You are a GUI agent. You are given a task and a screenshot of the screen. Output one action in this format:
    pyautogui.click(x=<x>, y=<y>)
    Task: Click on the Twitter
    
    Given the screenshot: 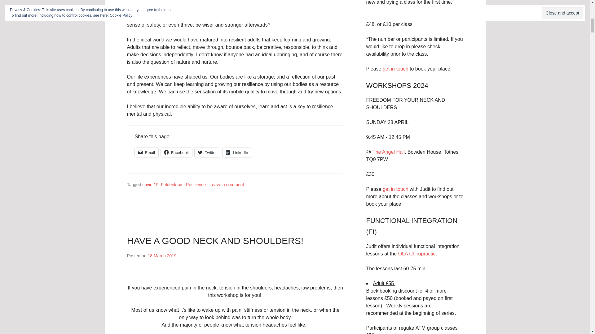 What is the action you would take?
    pyautogui.click(x=207, y=152)
    